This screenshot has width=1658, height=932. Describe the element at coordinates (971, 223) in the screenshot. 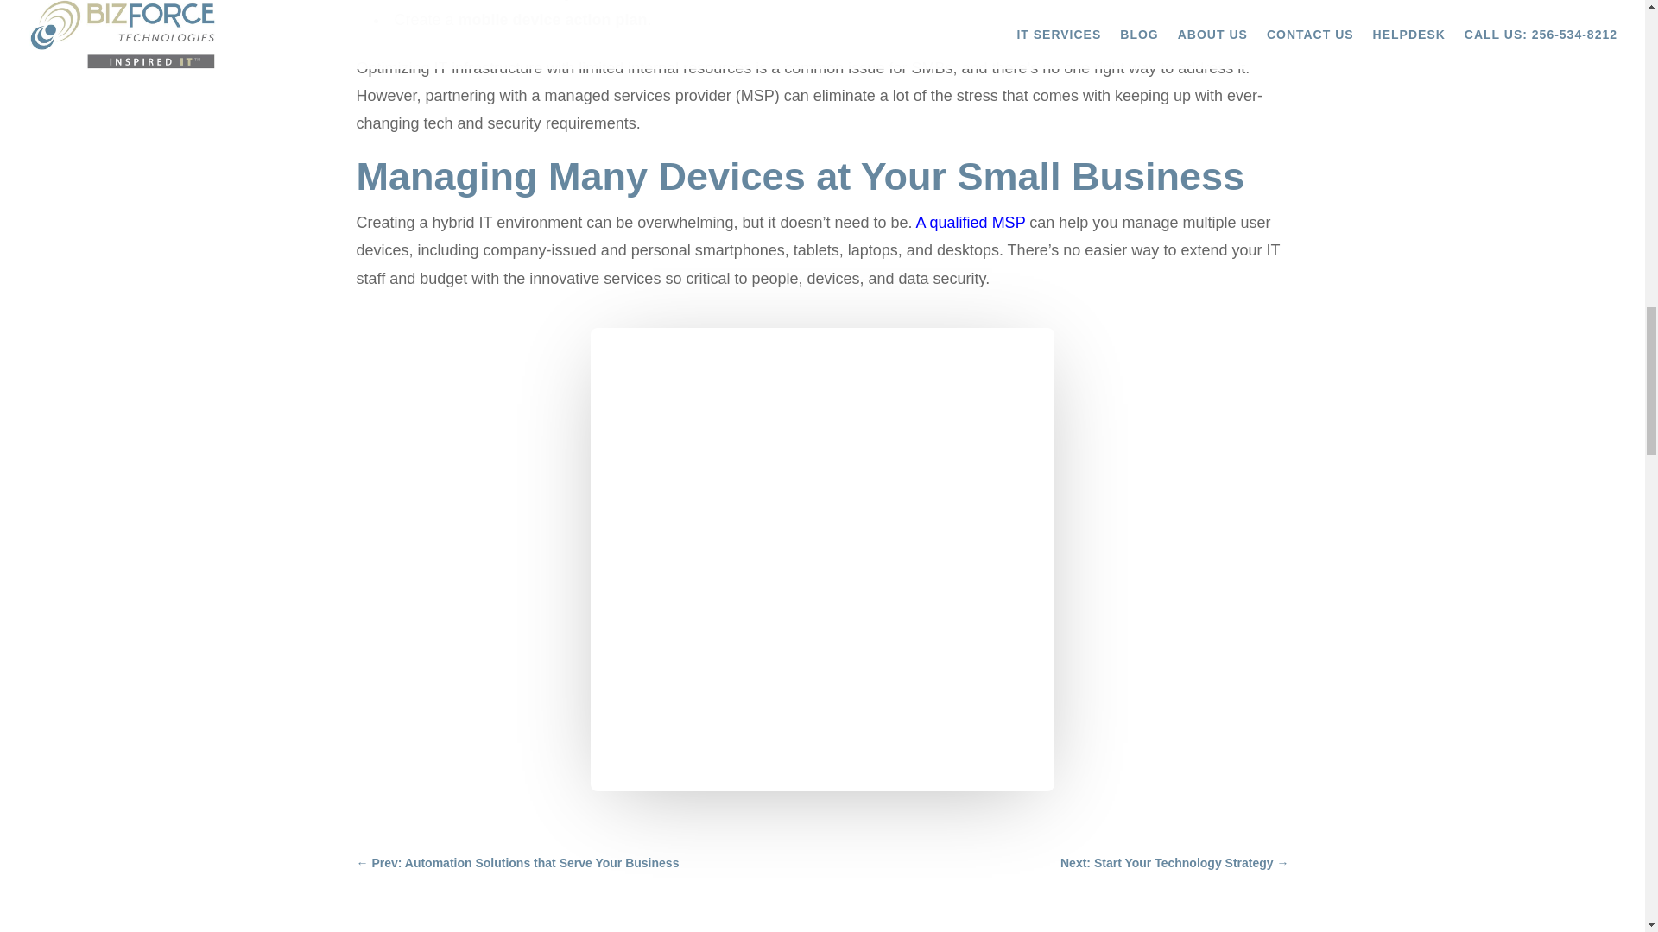

I see `A qualified MSP` at that location.